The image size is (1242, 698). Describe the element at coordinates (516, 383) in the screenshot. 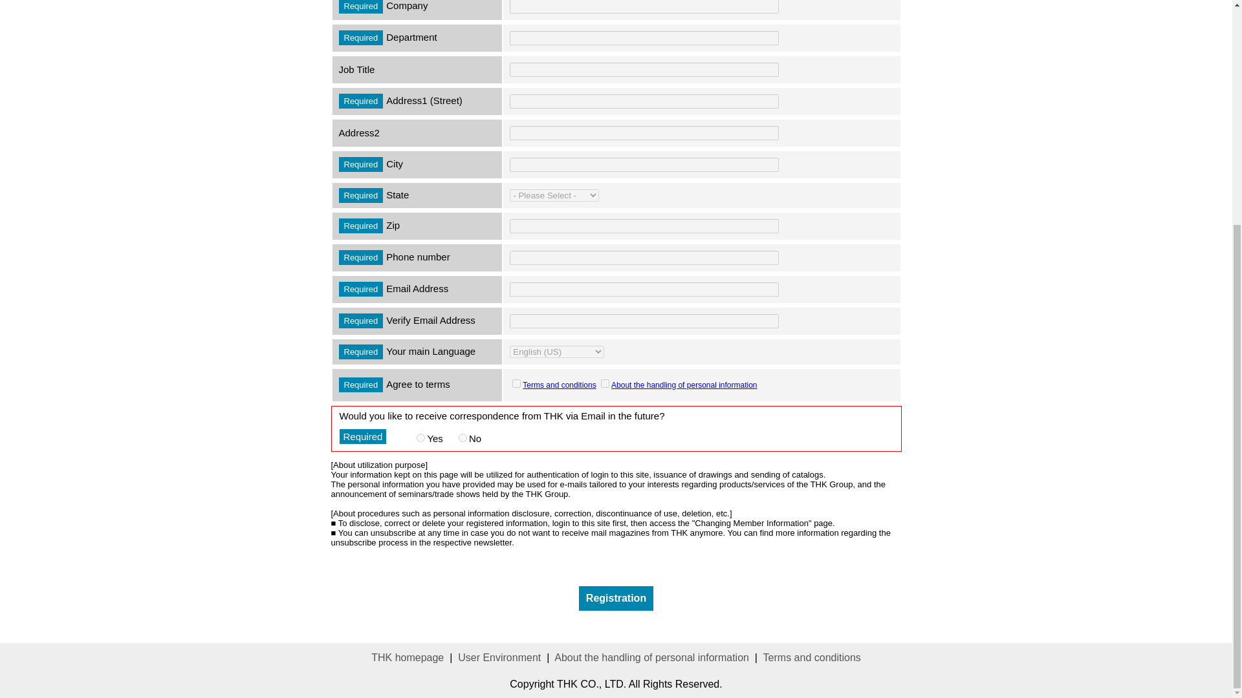

I see `on` at that location.